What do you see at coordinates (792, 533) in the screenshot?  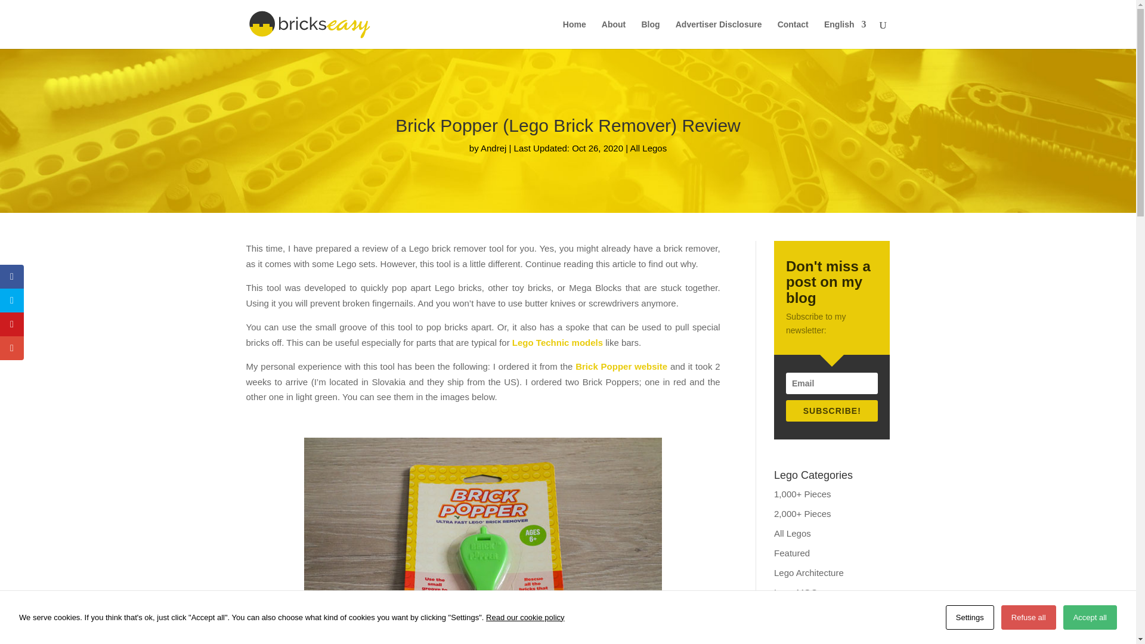 I see `All Legos` at bounding box center [792, 533].